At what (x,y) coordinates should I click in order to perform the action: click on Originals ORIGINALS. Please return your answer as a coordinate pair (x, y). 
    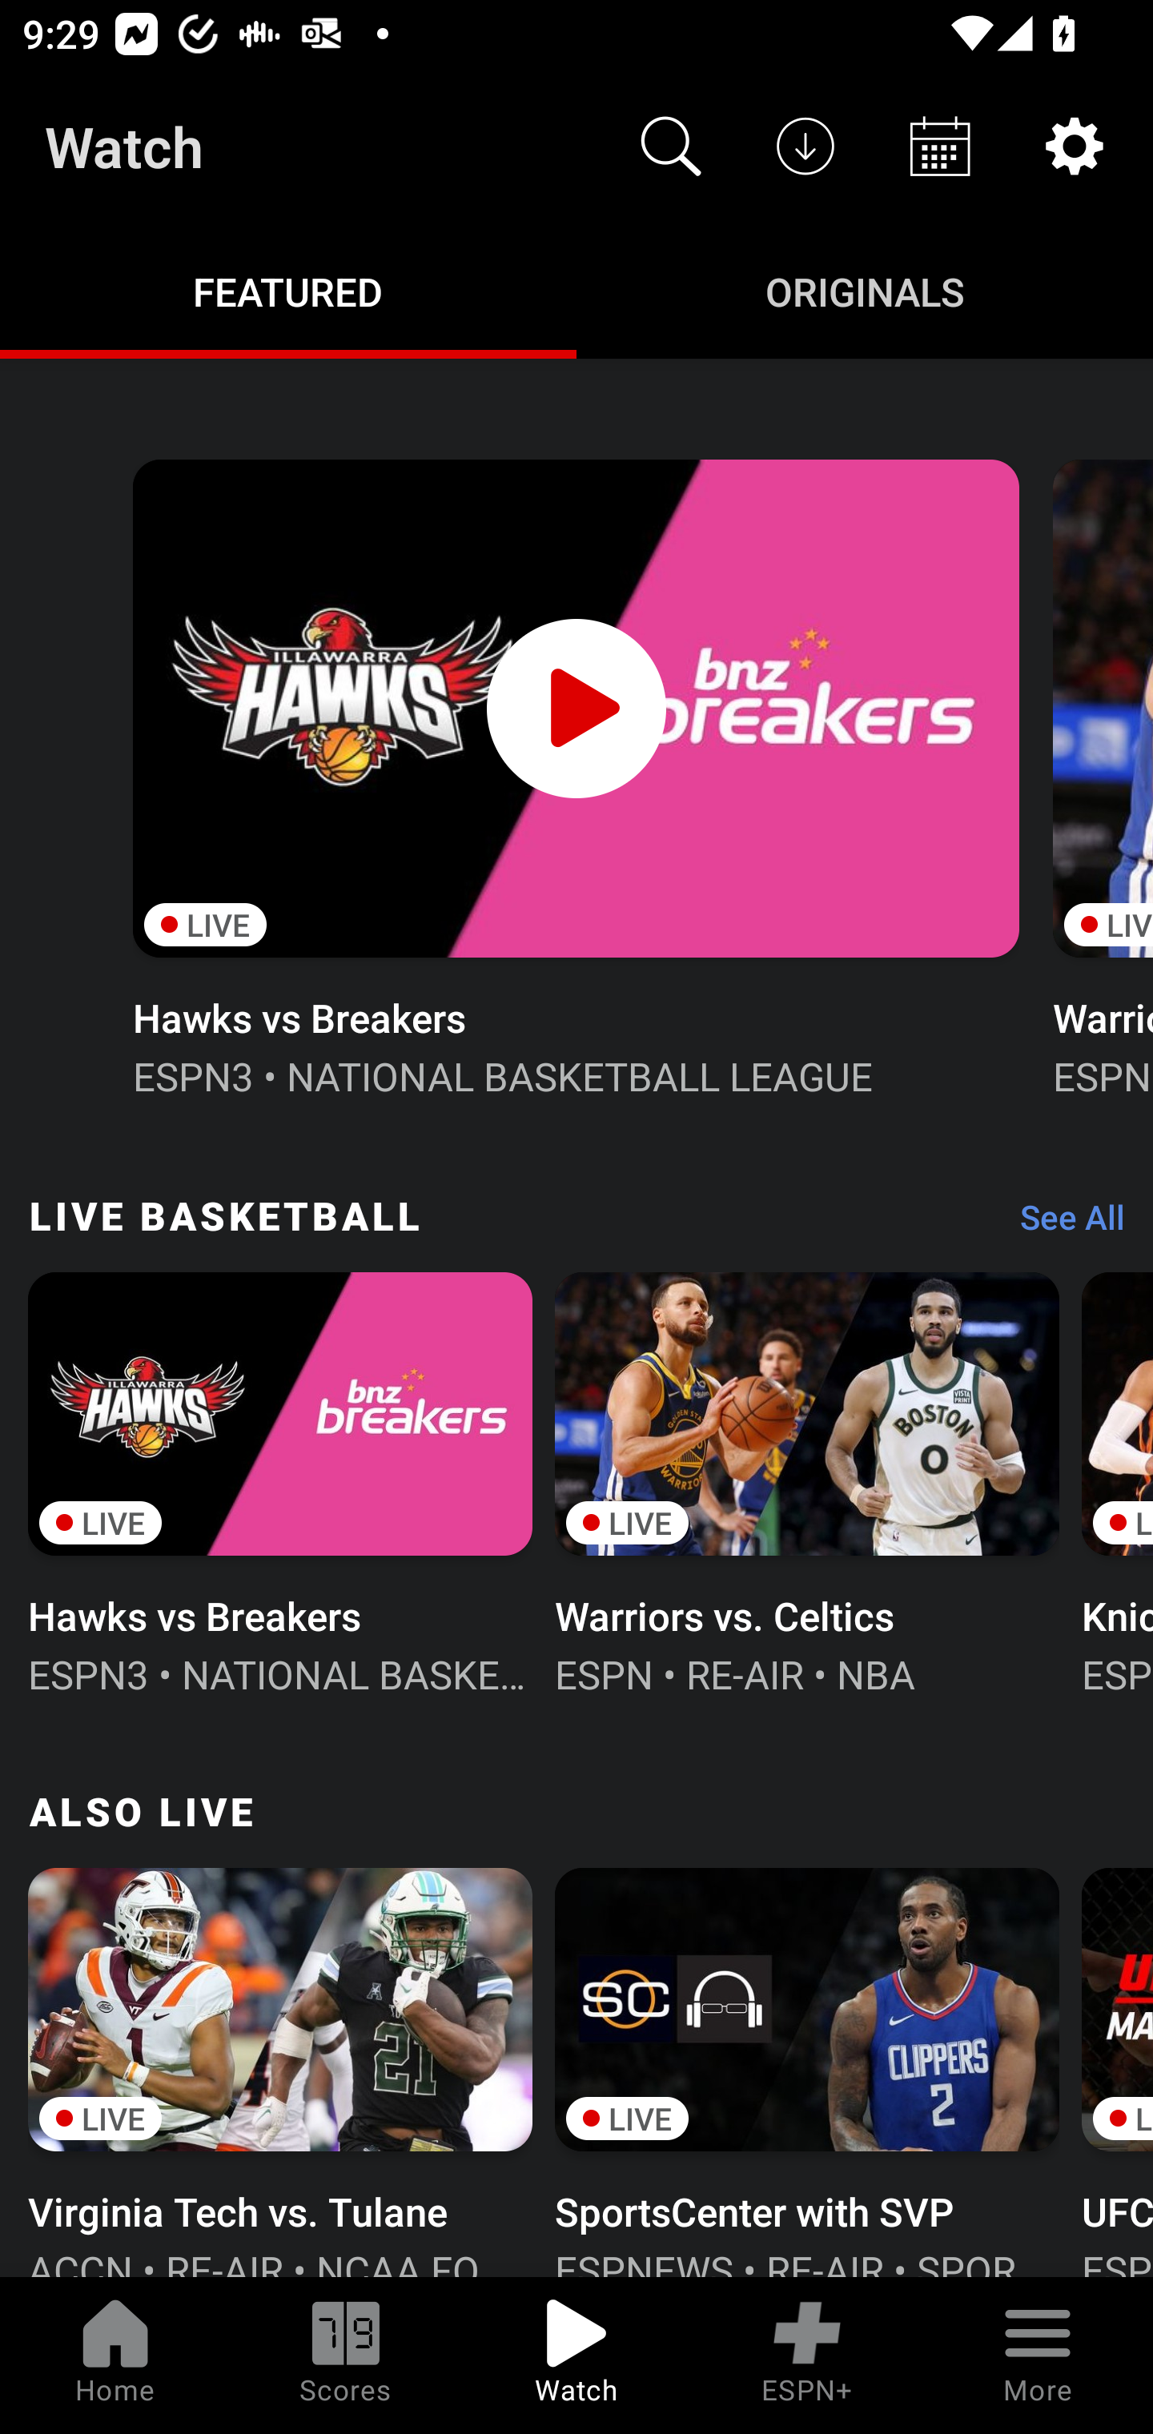
    Looking at the image, I should click on (865, 290).